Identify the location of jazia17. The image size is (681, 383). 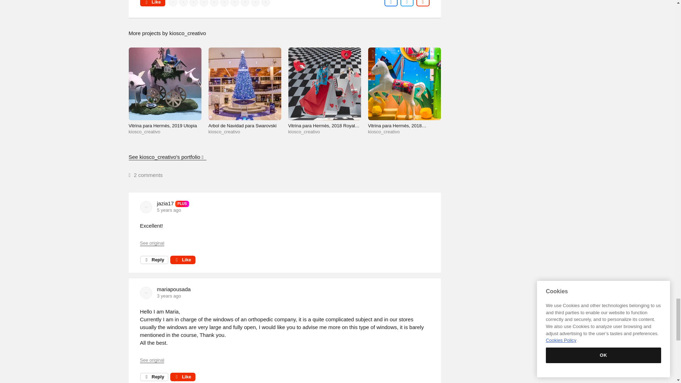
(146, 207).